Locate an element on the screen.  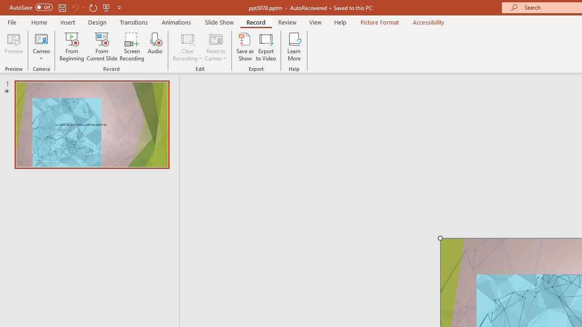
Save as Show is located at coordinates (245, 46).